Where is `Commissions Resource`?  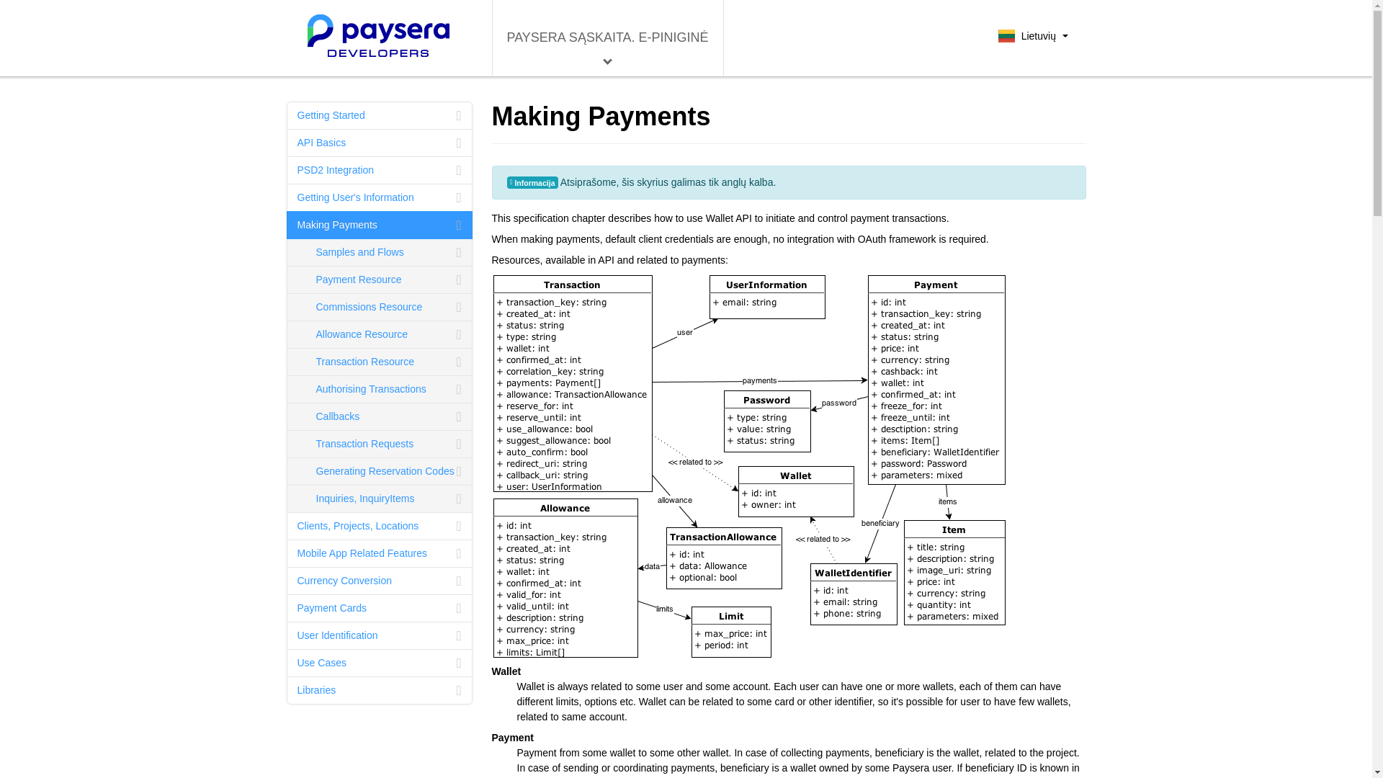
Commissions Resource is located at coordinates (379, 307).